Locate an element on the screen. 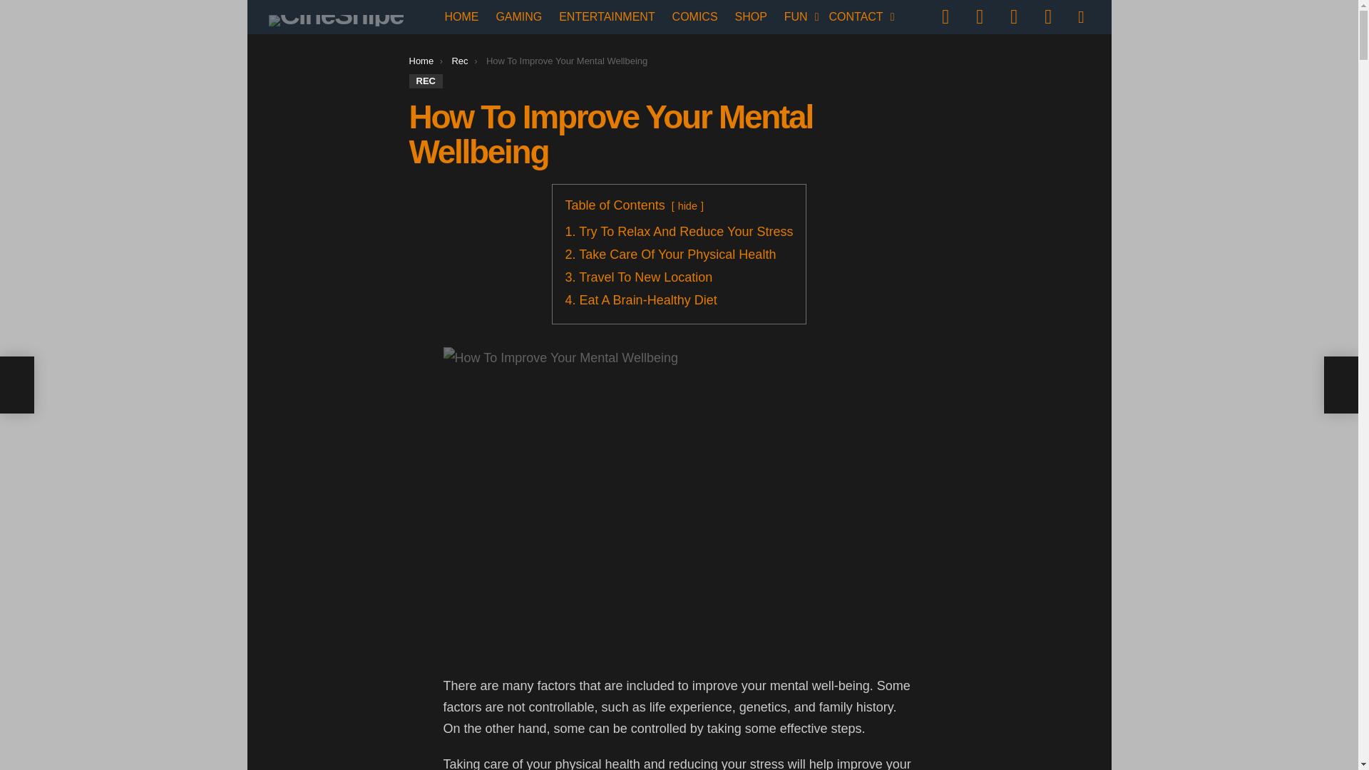 This screenshot has width=1369, height=770. FUN is located at coordinates (798, 16).